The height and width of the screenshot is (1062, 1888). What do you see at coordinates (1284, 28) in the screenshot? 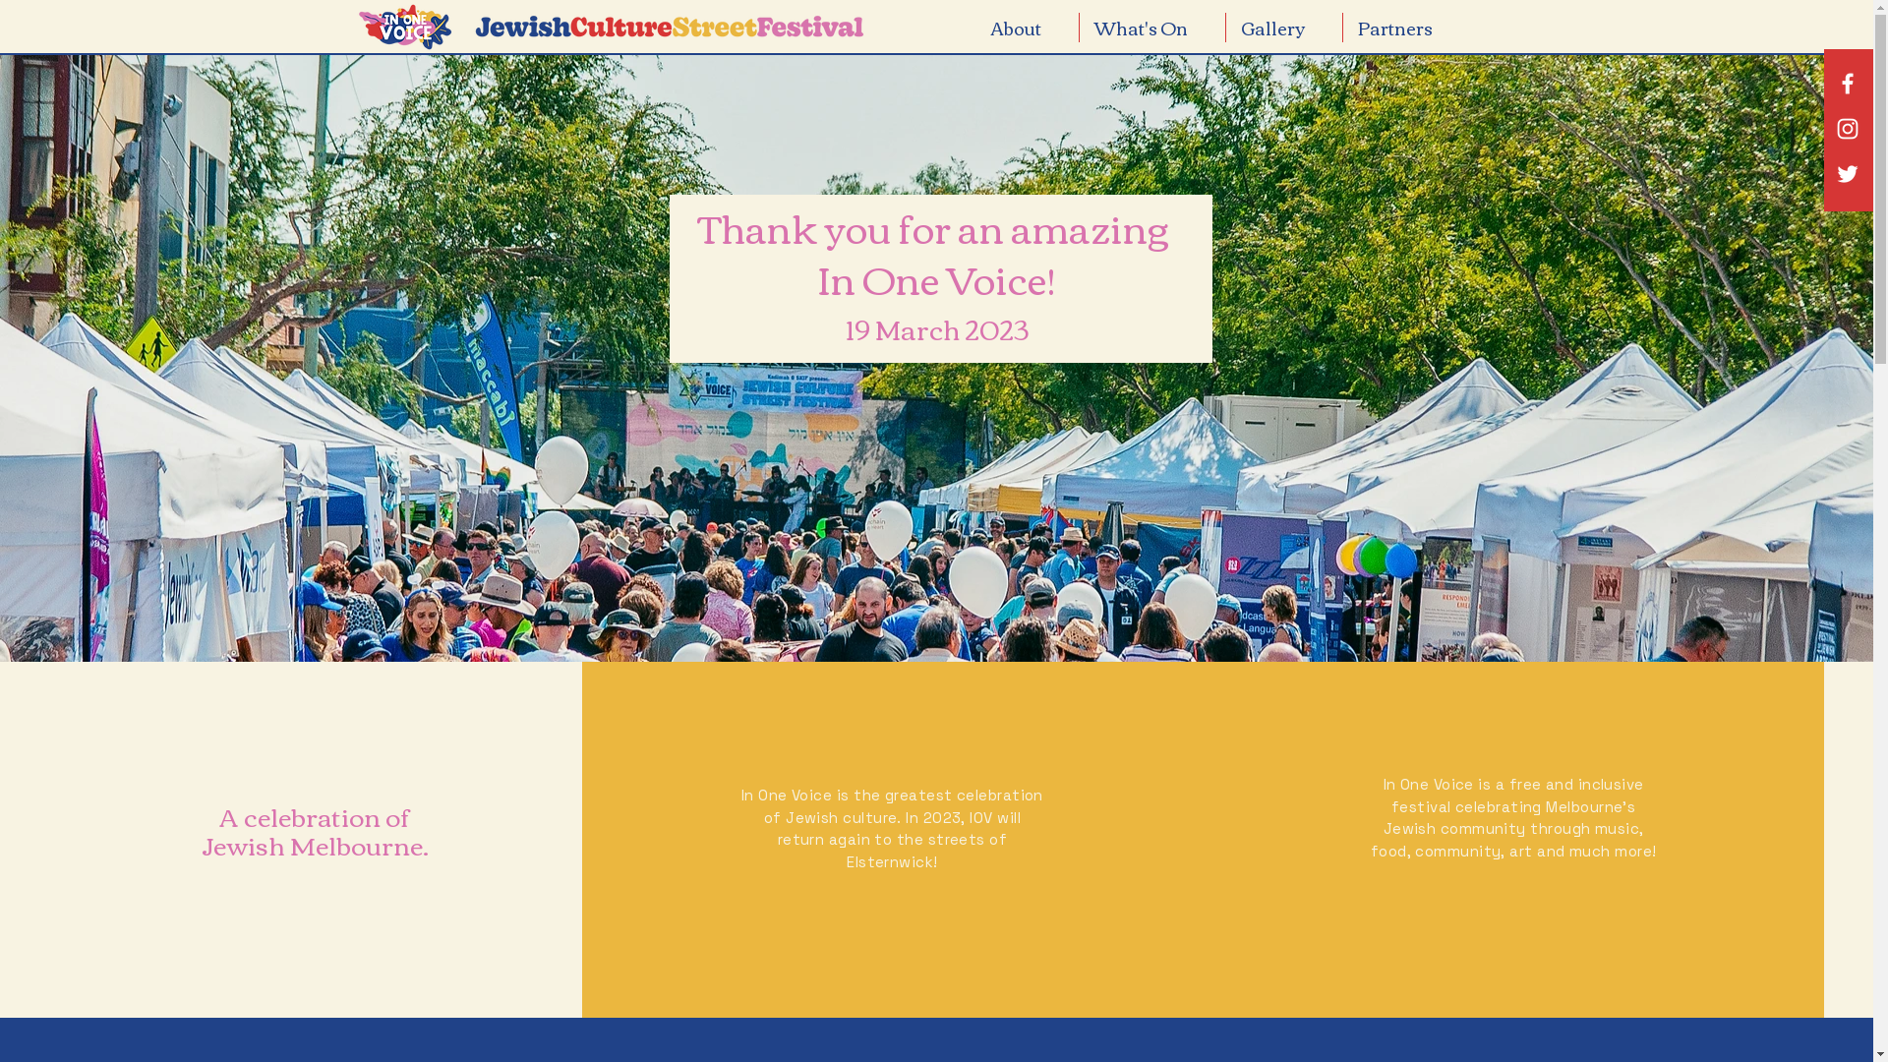
I see `Gallery` at bounding box center [1284, 28].